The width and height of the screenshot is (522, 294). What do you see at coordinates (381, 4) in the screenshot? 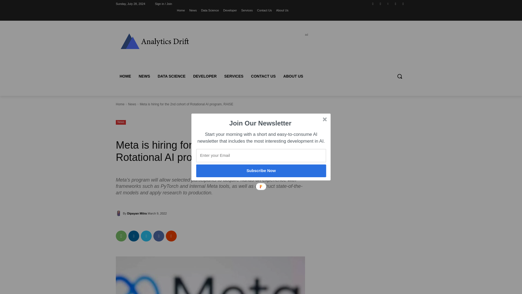
I see `Instagram` at bounding box center [381, 4].